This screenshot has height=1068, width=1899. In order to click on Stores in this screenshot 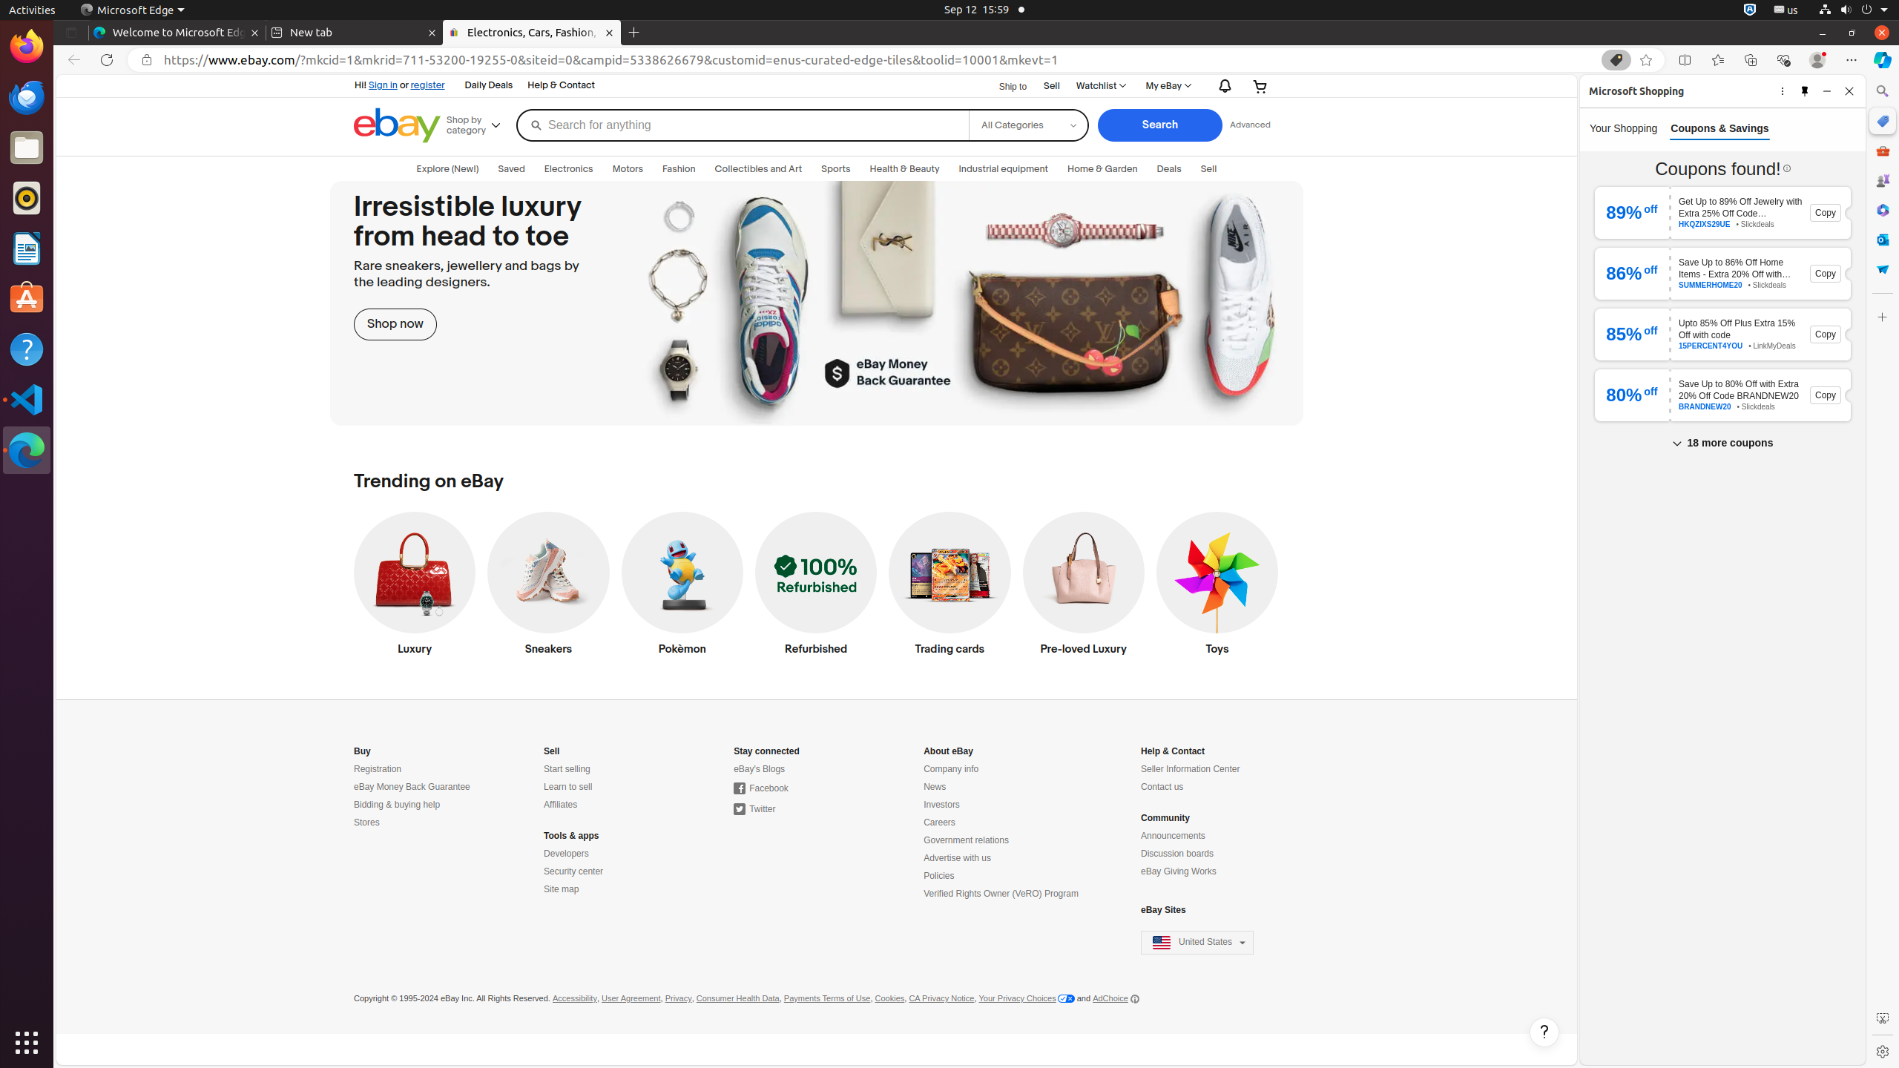, I will do `click(366, 823)`.